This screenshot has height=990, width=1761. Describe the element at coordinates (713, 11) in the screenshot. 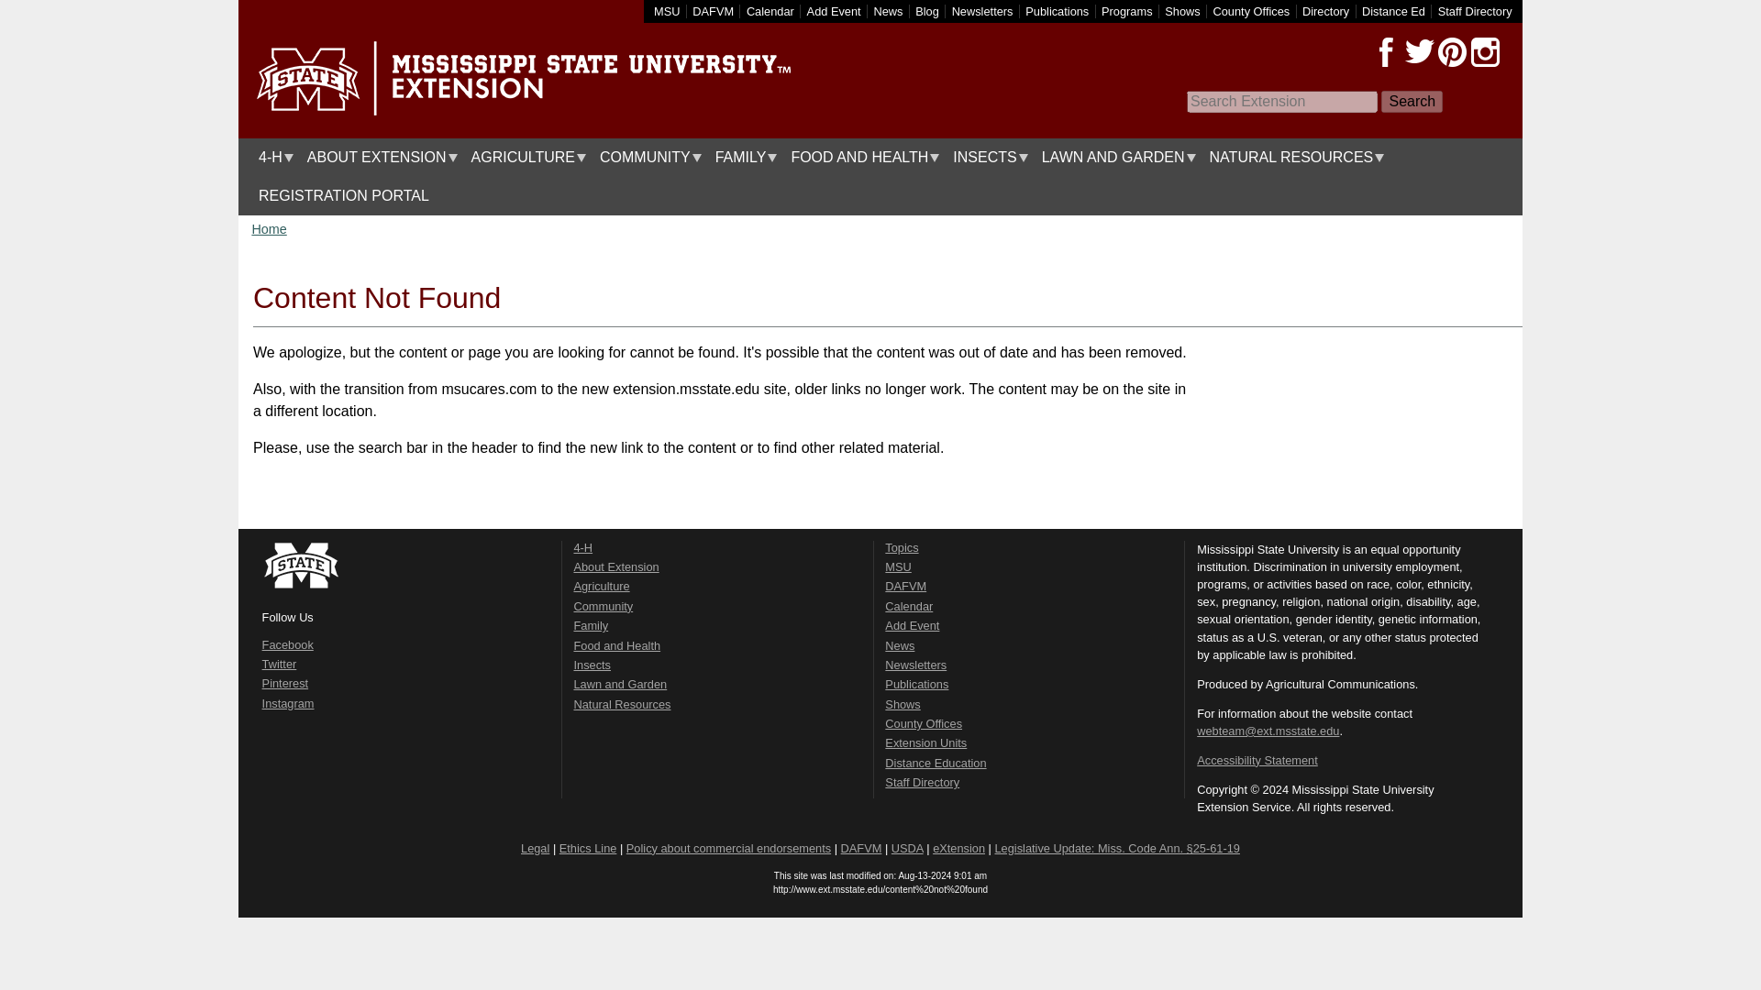

I see `DAFVM` at that location.